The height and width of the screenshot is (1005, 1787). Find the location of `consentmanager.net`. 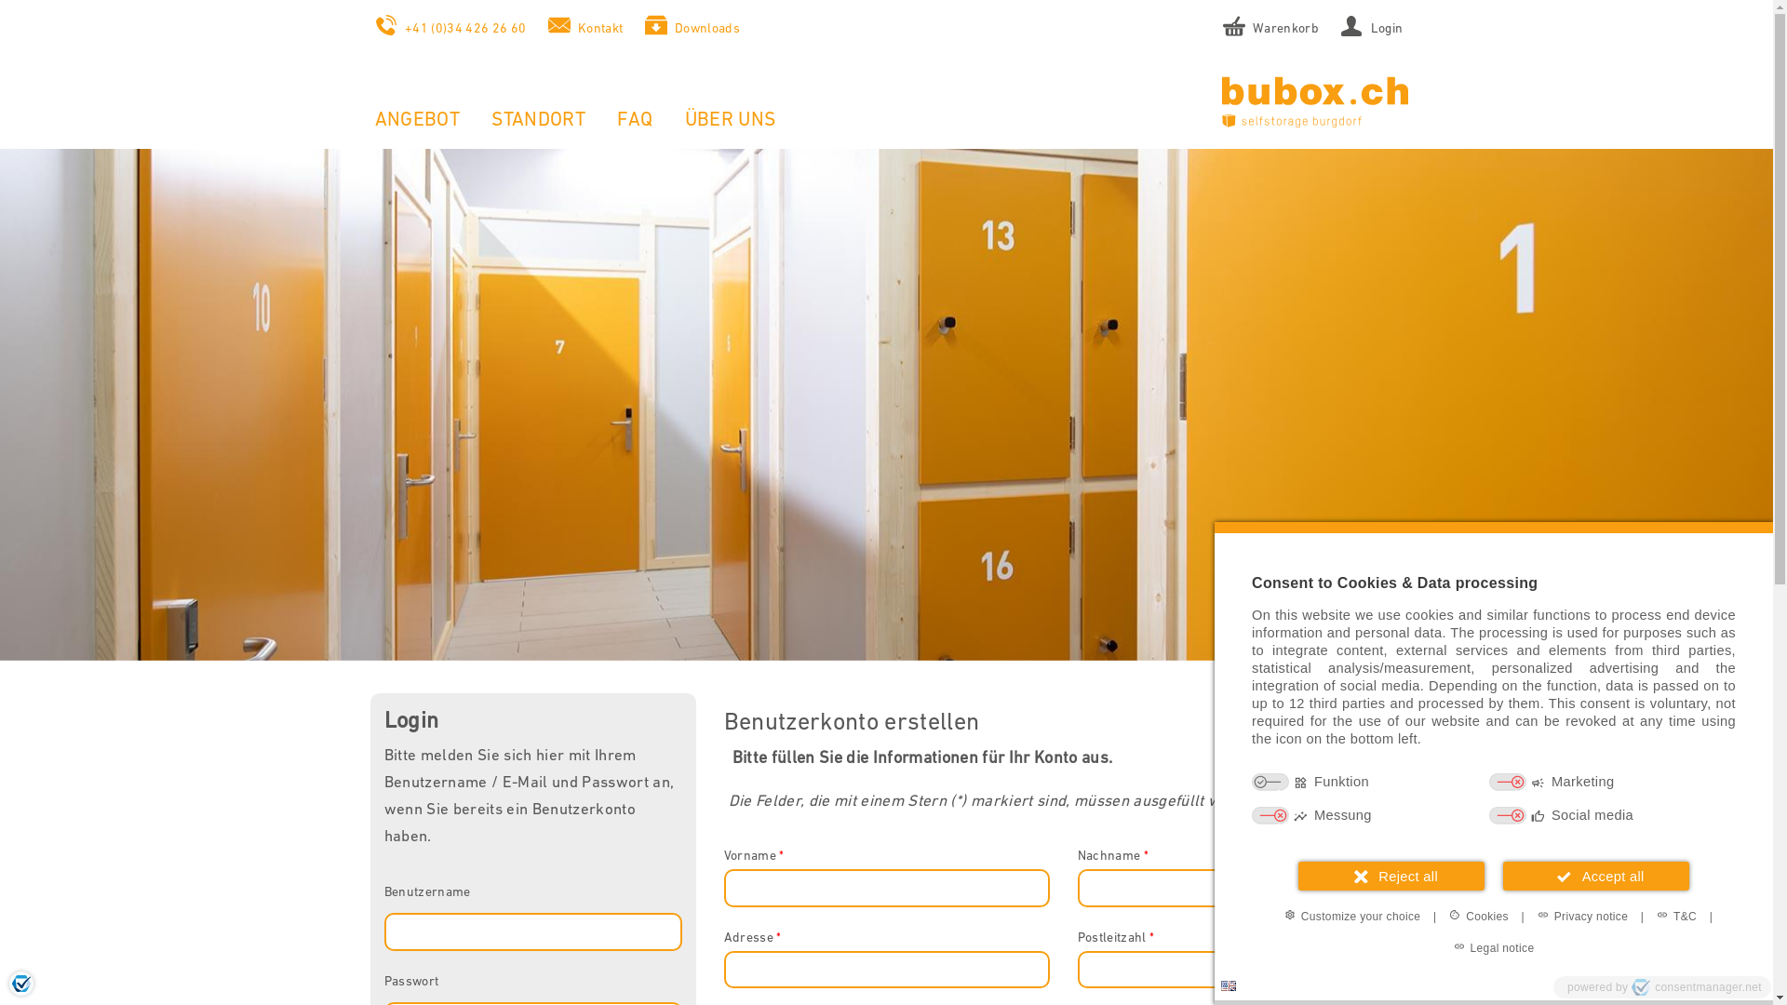

consentmanager.net is located at coordinates (1697, 987).